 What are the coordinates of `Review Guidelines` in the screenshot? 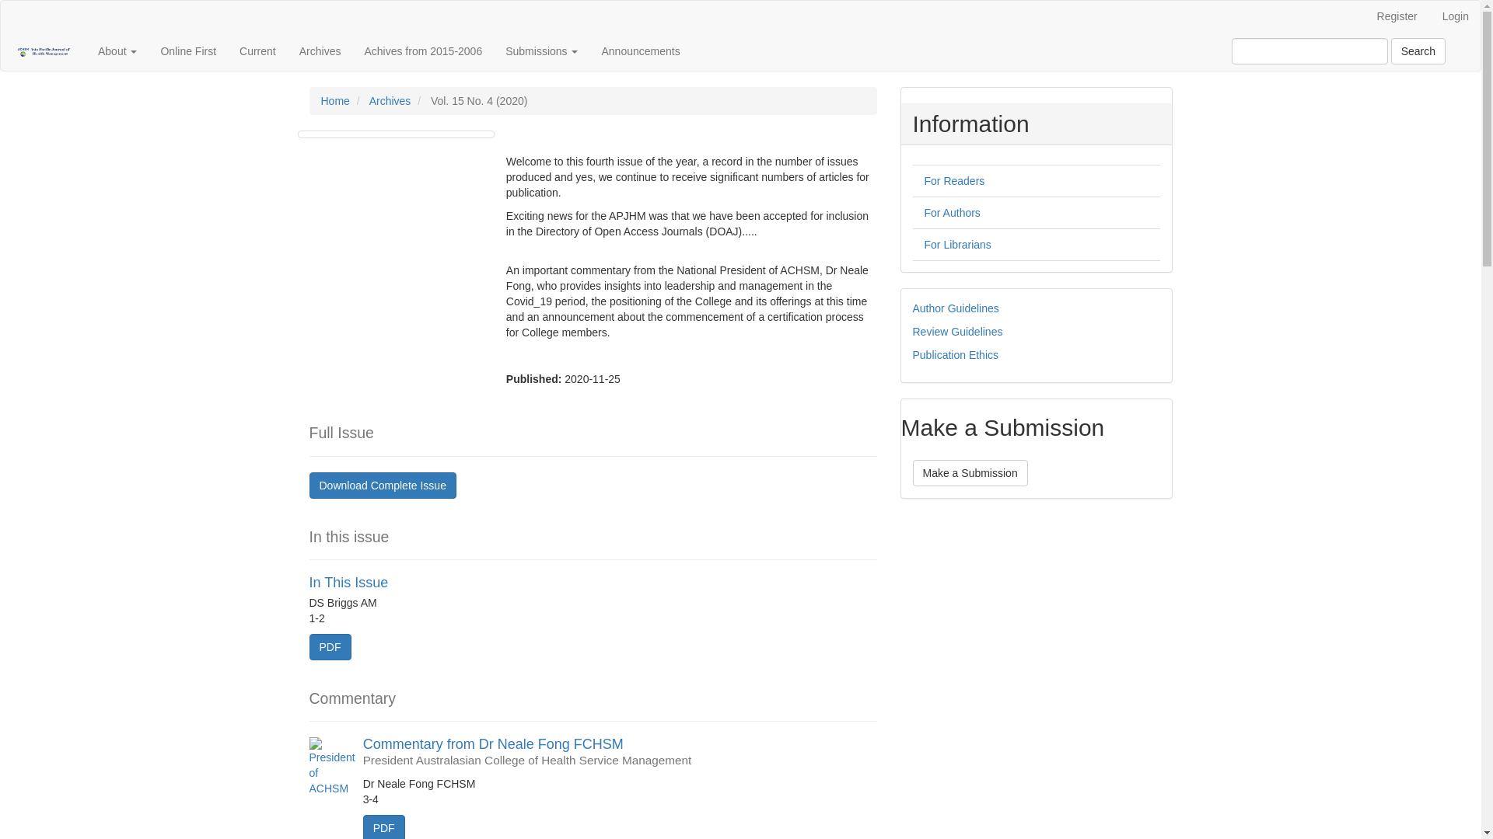 It's located at (958, 332).